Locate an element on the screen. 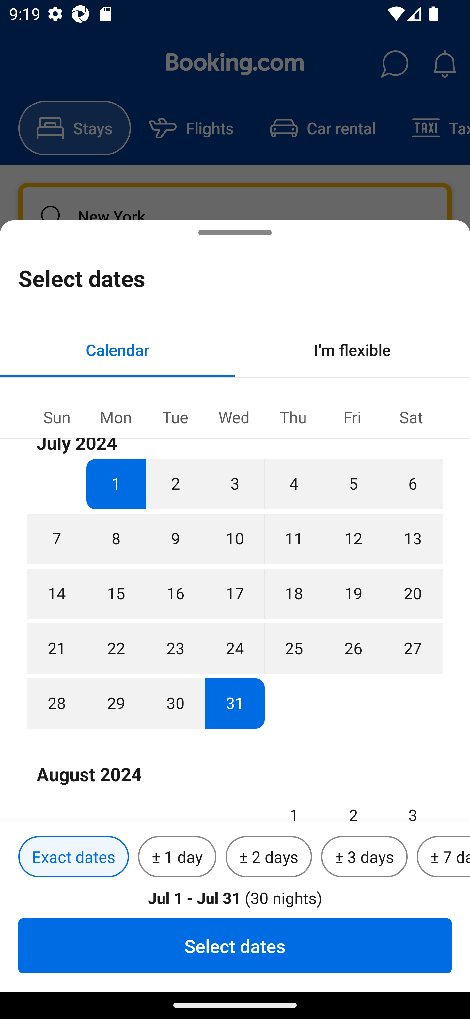  I'm flexible is located at coordinates (352, 349).